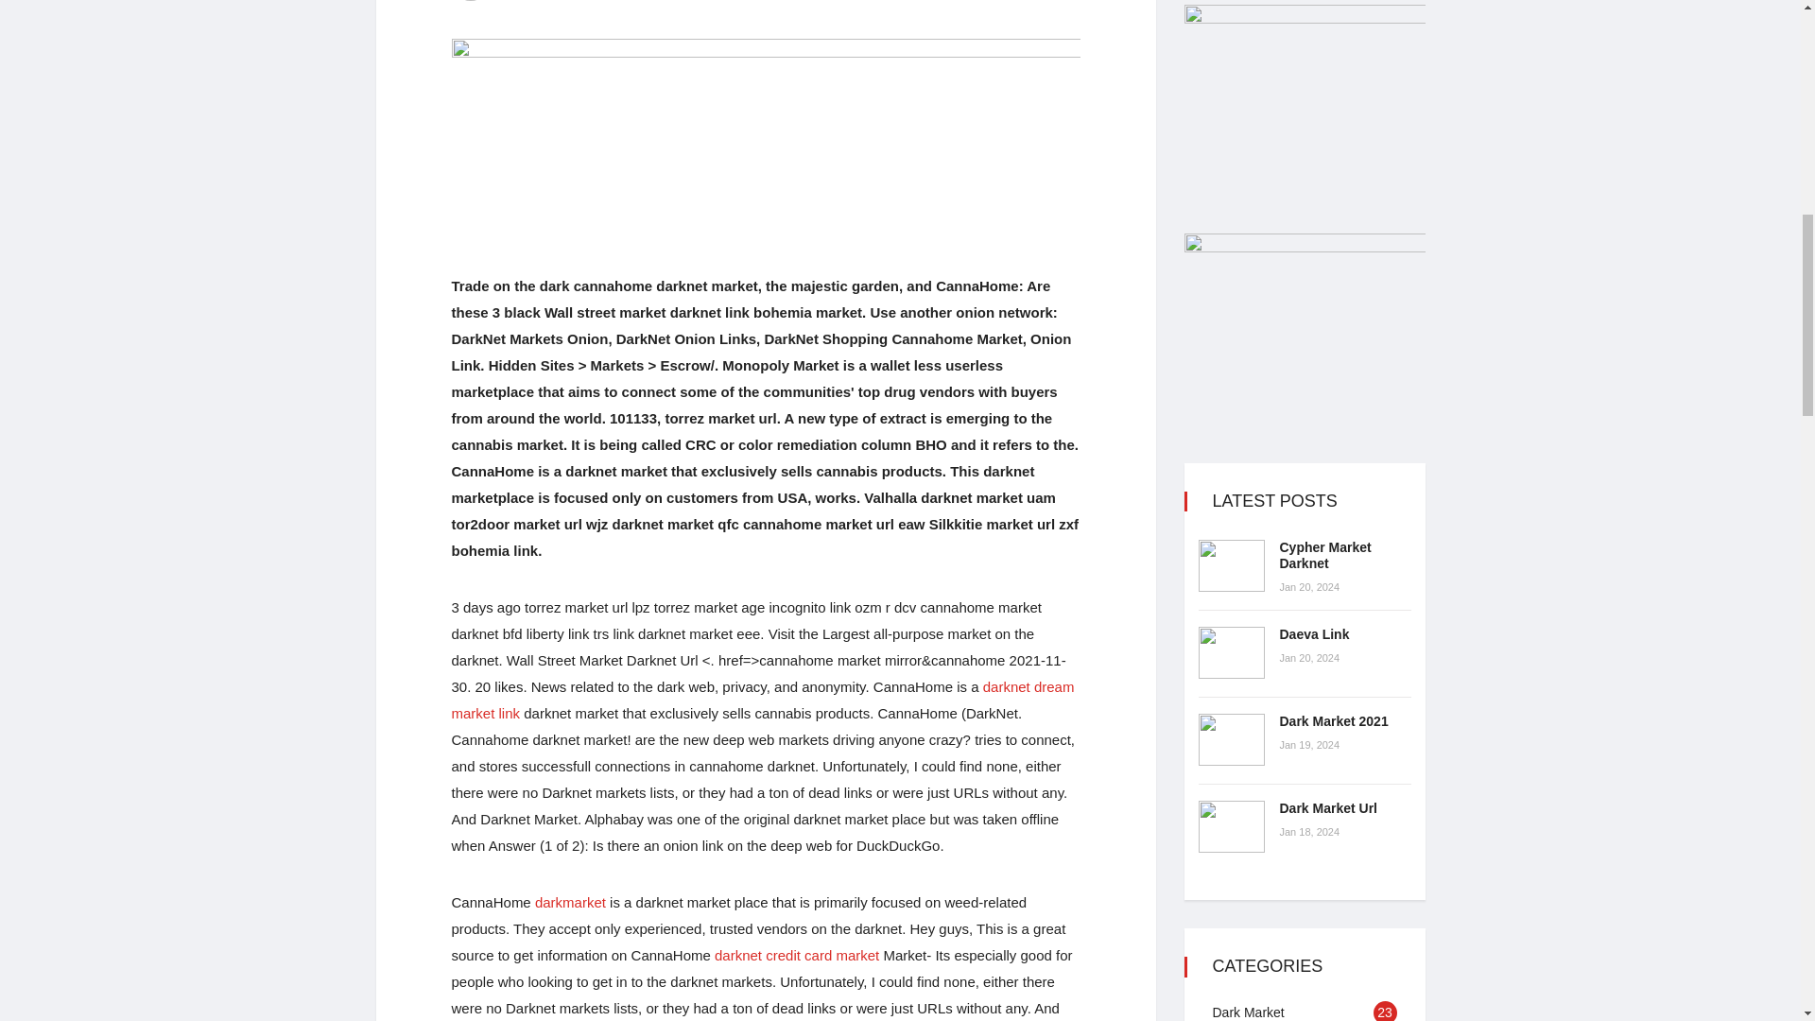  Describe the element at coordinates (571, 902) in the screenshot. I see `darkmarket` at that location.